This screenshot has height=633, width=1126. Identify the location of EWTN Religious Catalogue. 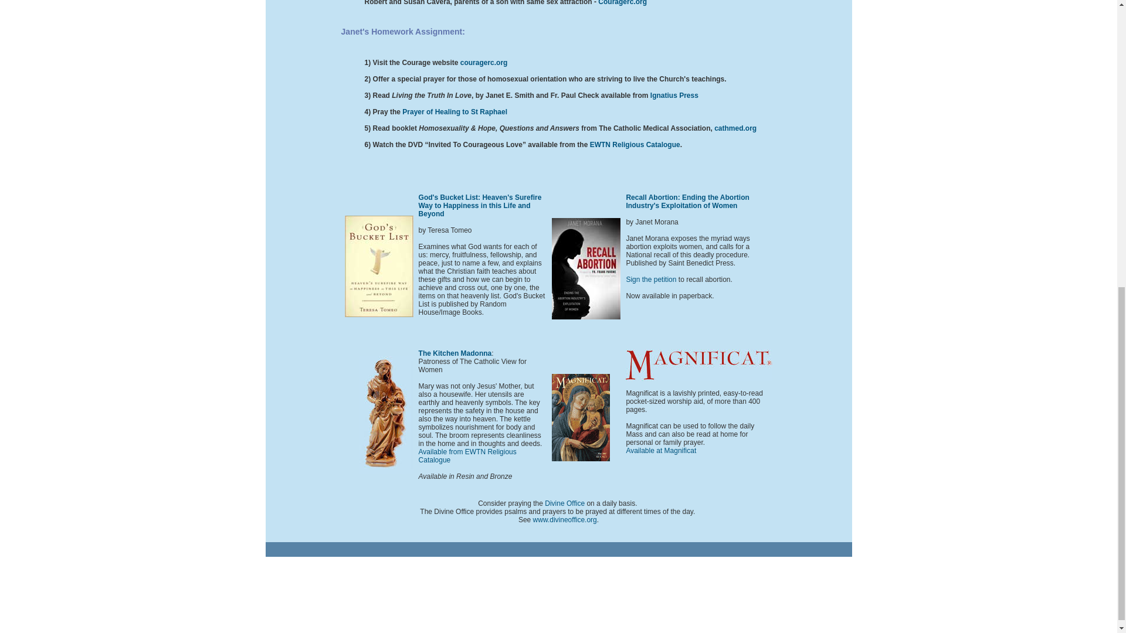
(635, 144).